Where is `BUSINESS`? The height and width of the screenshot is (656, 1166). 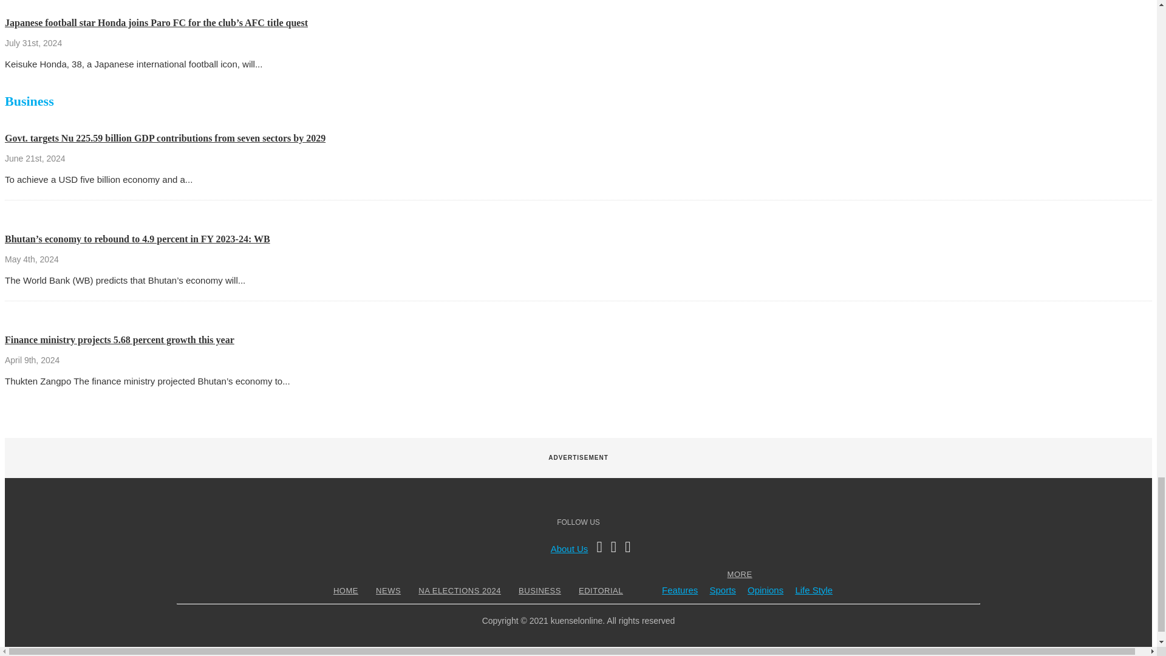 BUSINESS is located at coordinates (539, 590).